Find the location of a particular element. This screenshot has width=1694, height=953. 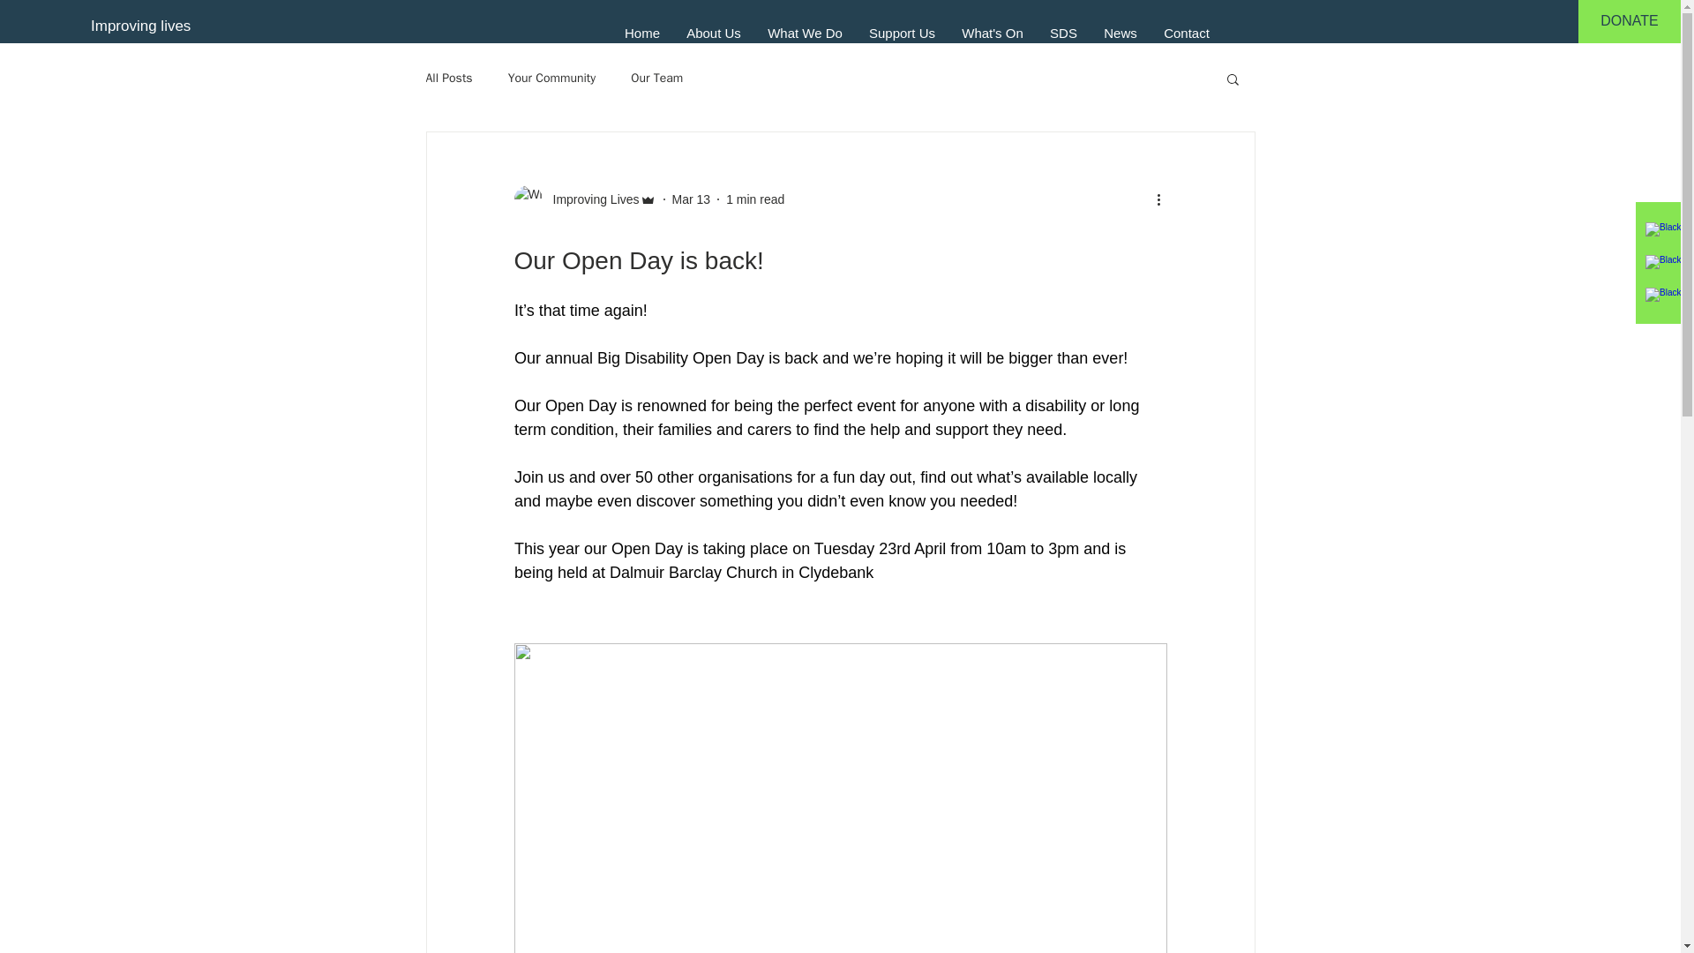

Improving Lives is located at coordinates (589, 199).